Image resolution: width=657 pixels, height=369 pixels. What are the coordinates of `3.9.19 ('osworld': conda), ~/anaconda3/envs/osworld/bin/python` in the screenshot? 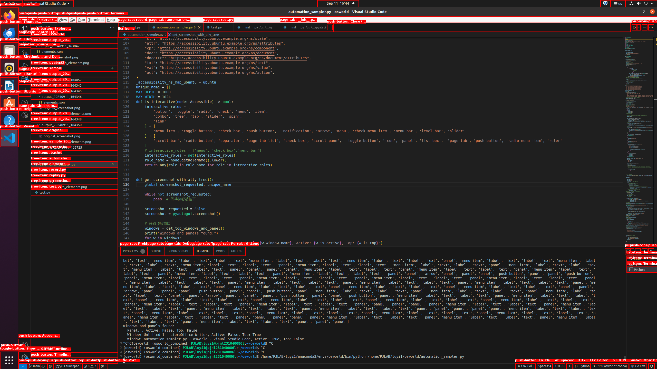 It's located at (610, 366).